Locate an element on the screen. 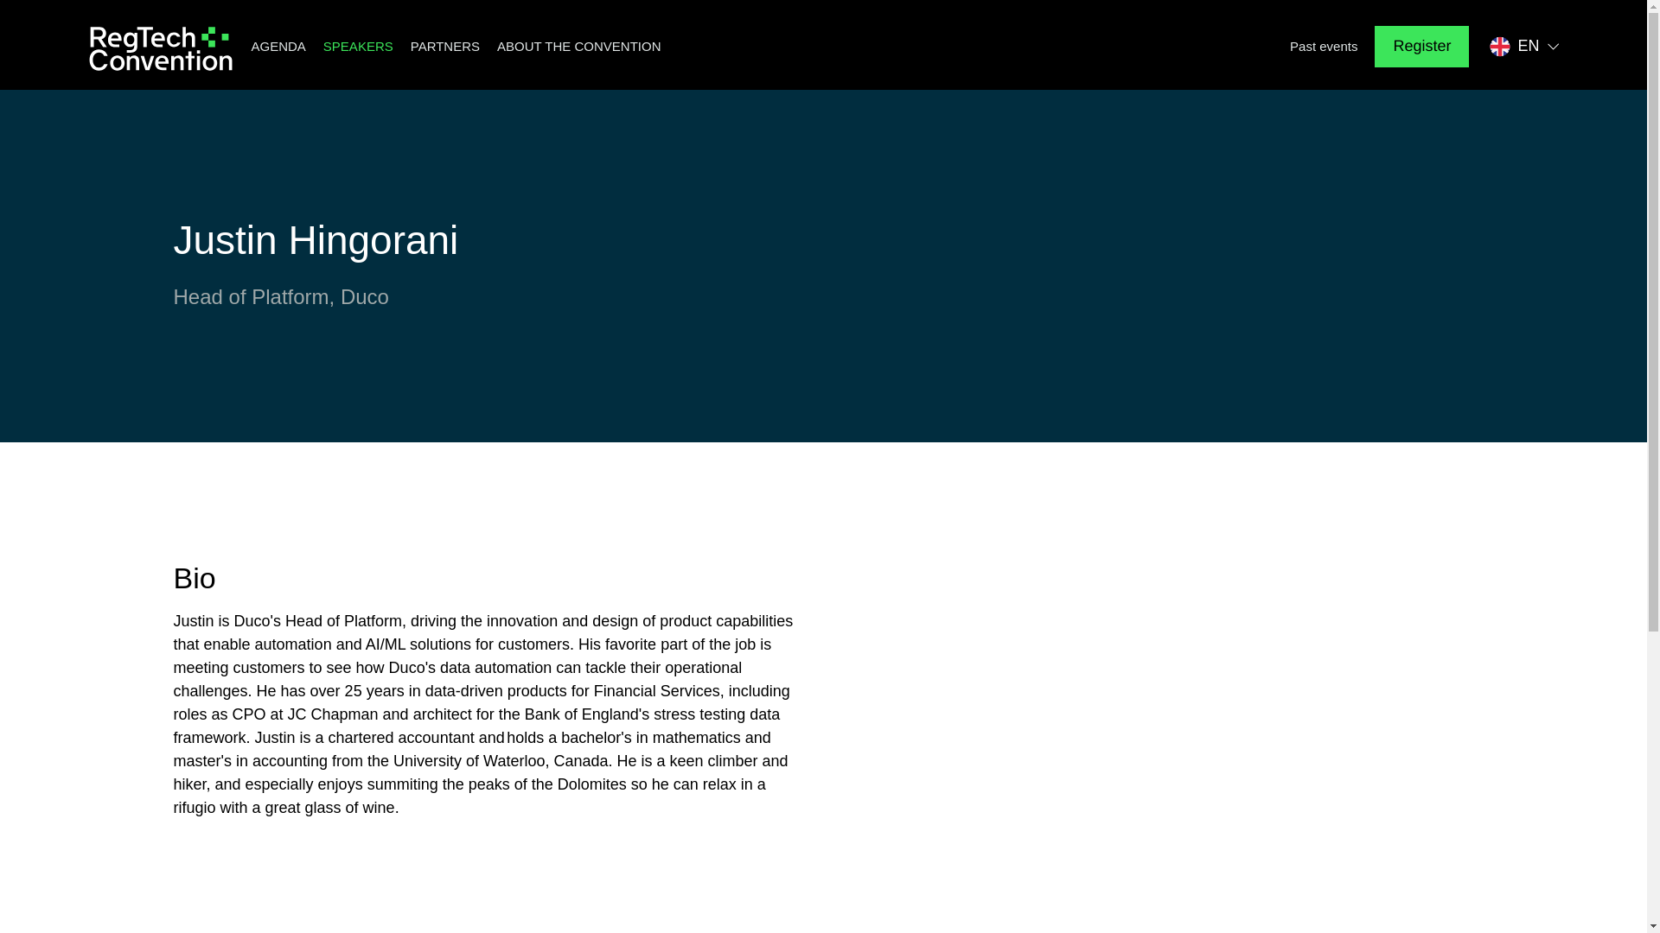  EN is located at coordinates (1524, 47).